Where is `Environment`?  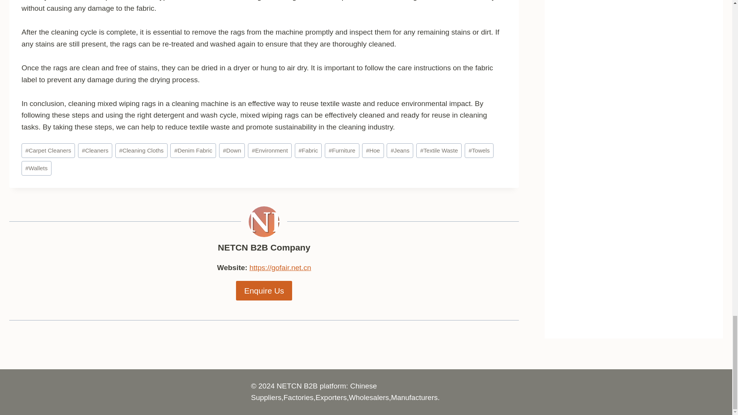 Environment is located at coordinates (270, 151).